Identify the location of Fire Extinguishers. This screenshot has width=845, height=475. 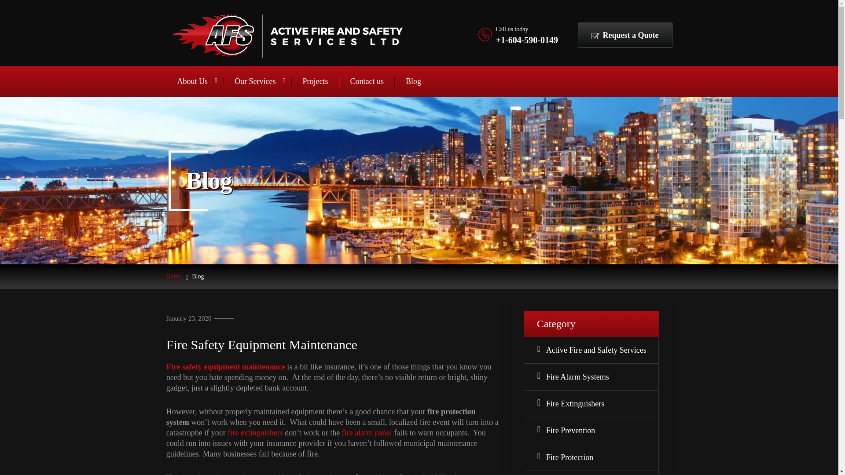
(598, 404).